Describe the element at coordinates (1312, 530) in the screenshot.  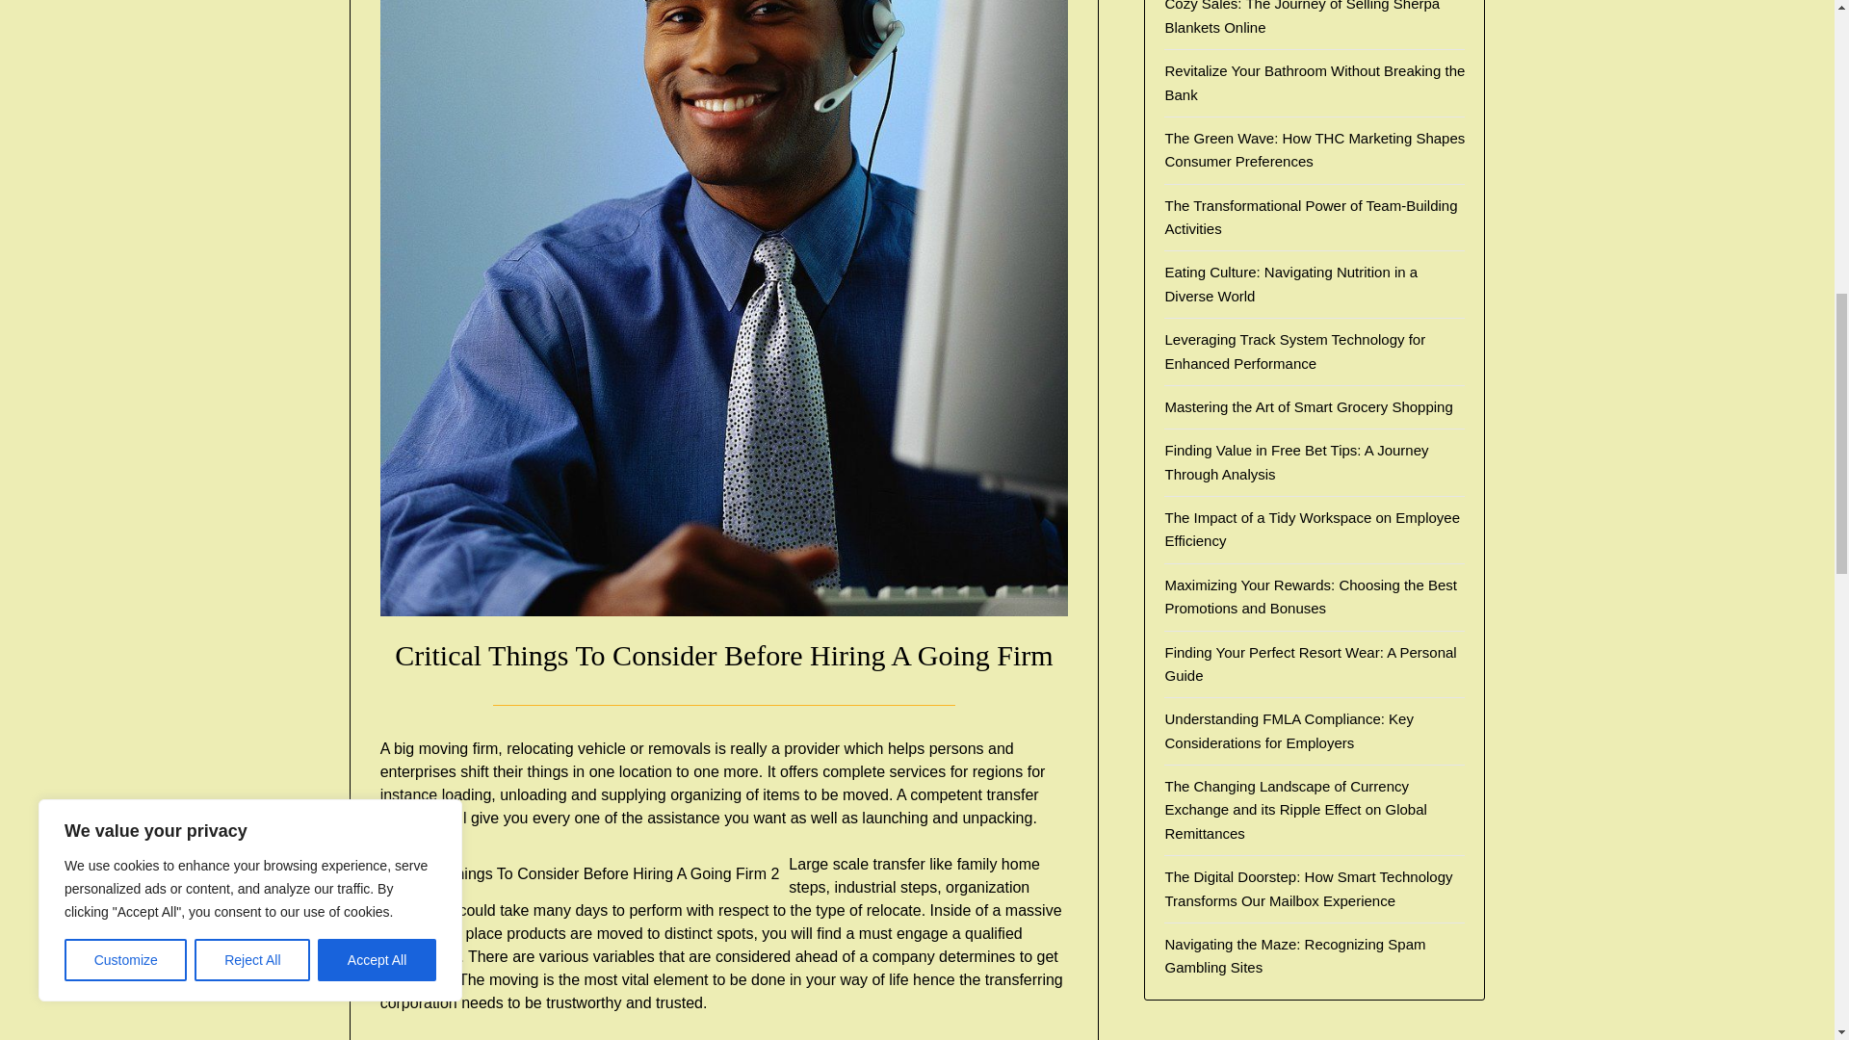
I see `The Impact of a Tidy Workspace on Employee Efficiency` at that location.